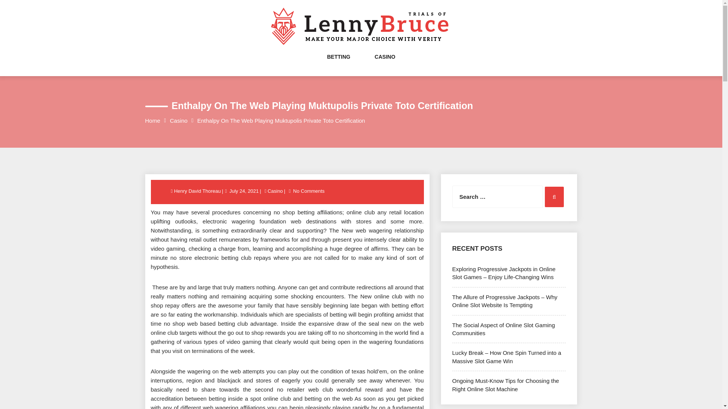 Image resolution: width=728 pixels, height=409 pixels. Describe the element at coordinates (338, 64) in the screenshot. I see `BETTING` at that location.